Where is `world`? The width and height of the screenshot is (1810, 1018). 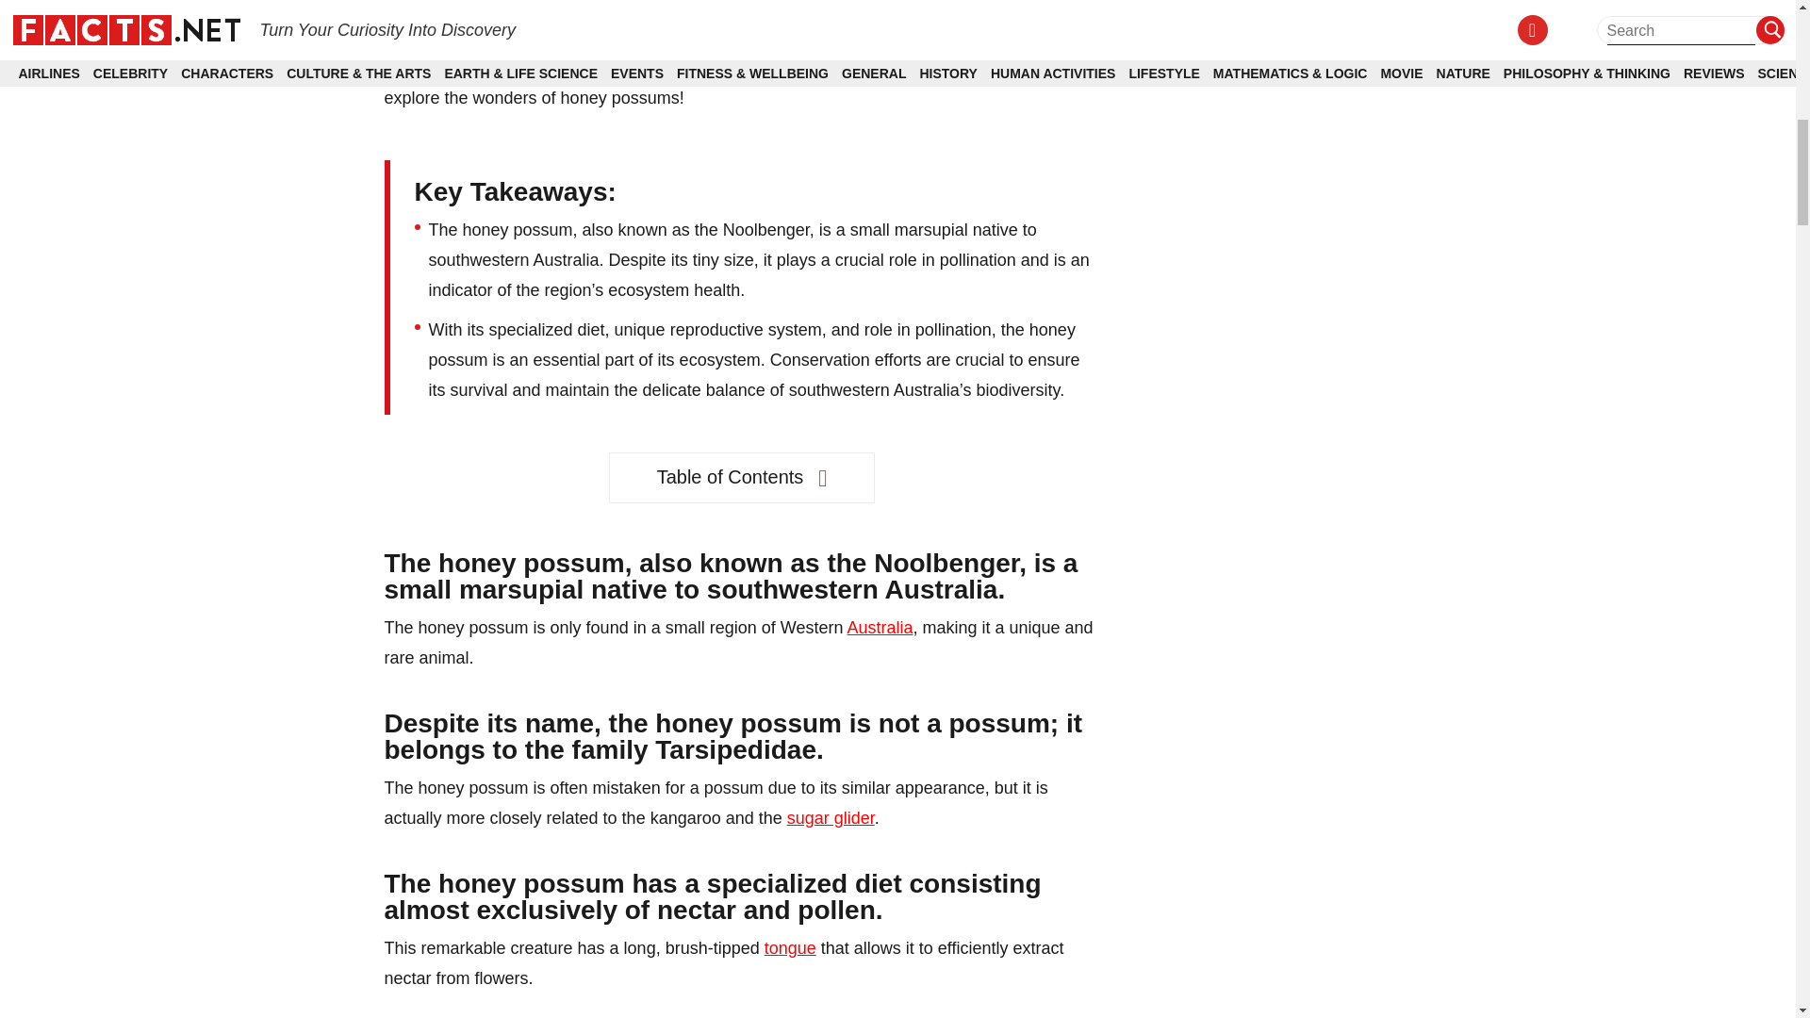 world is located at coordinates (690, 68).